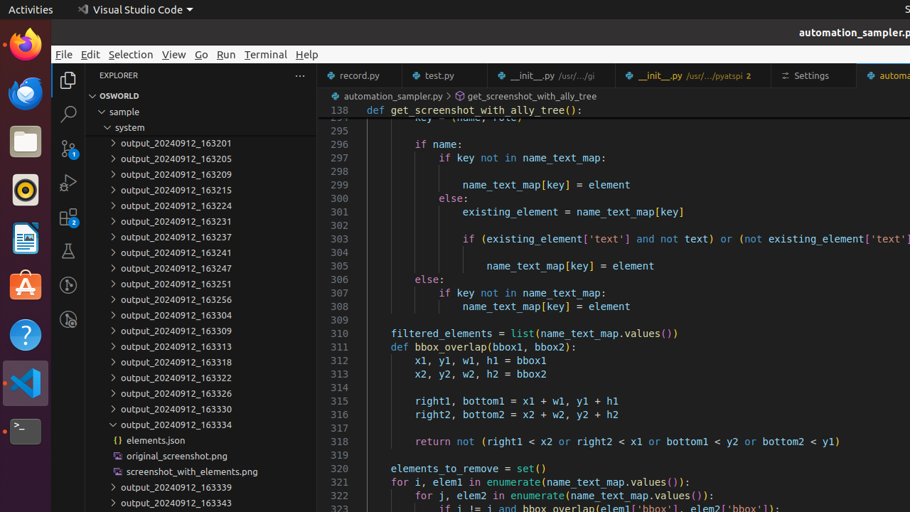 The width and height of the screenshot is (910, 512). What do you see at coordinates (200, 143) in the screenshot?
I see `output_20240912_163201` at bounding box center [200, 143].